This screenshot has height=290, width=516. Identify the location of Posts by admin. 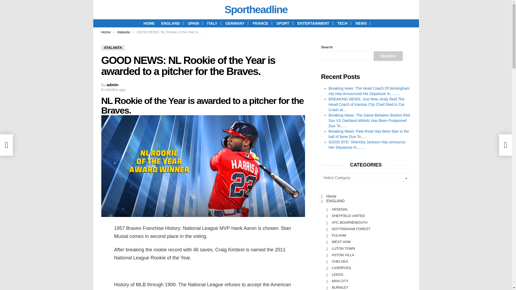
(113, 85).